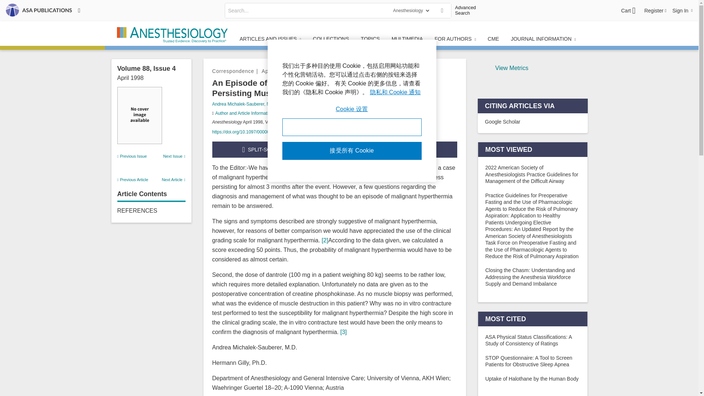 This screenshot has width=704, height=396. Describe the element at coordinates (307, 10) in the screenshot. I see `search input` at that location.